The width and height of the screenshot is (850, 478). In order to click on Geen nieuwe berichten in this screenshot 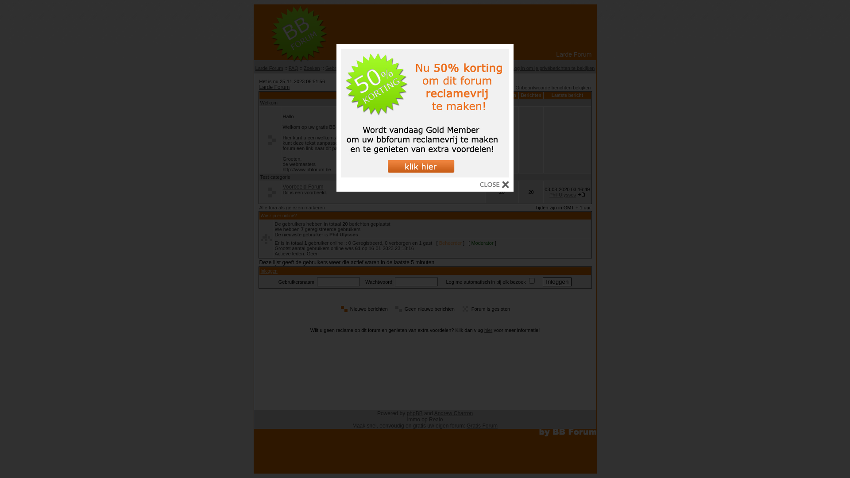, I will do `click(270, 192)`.